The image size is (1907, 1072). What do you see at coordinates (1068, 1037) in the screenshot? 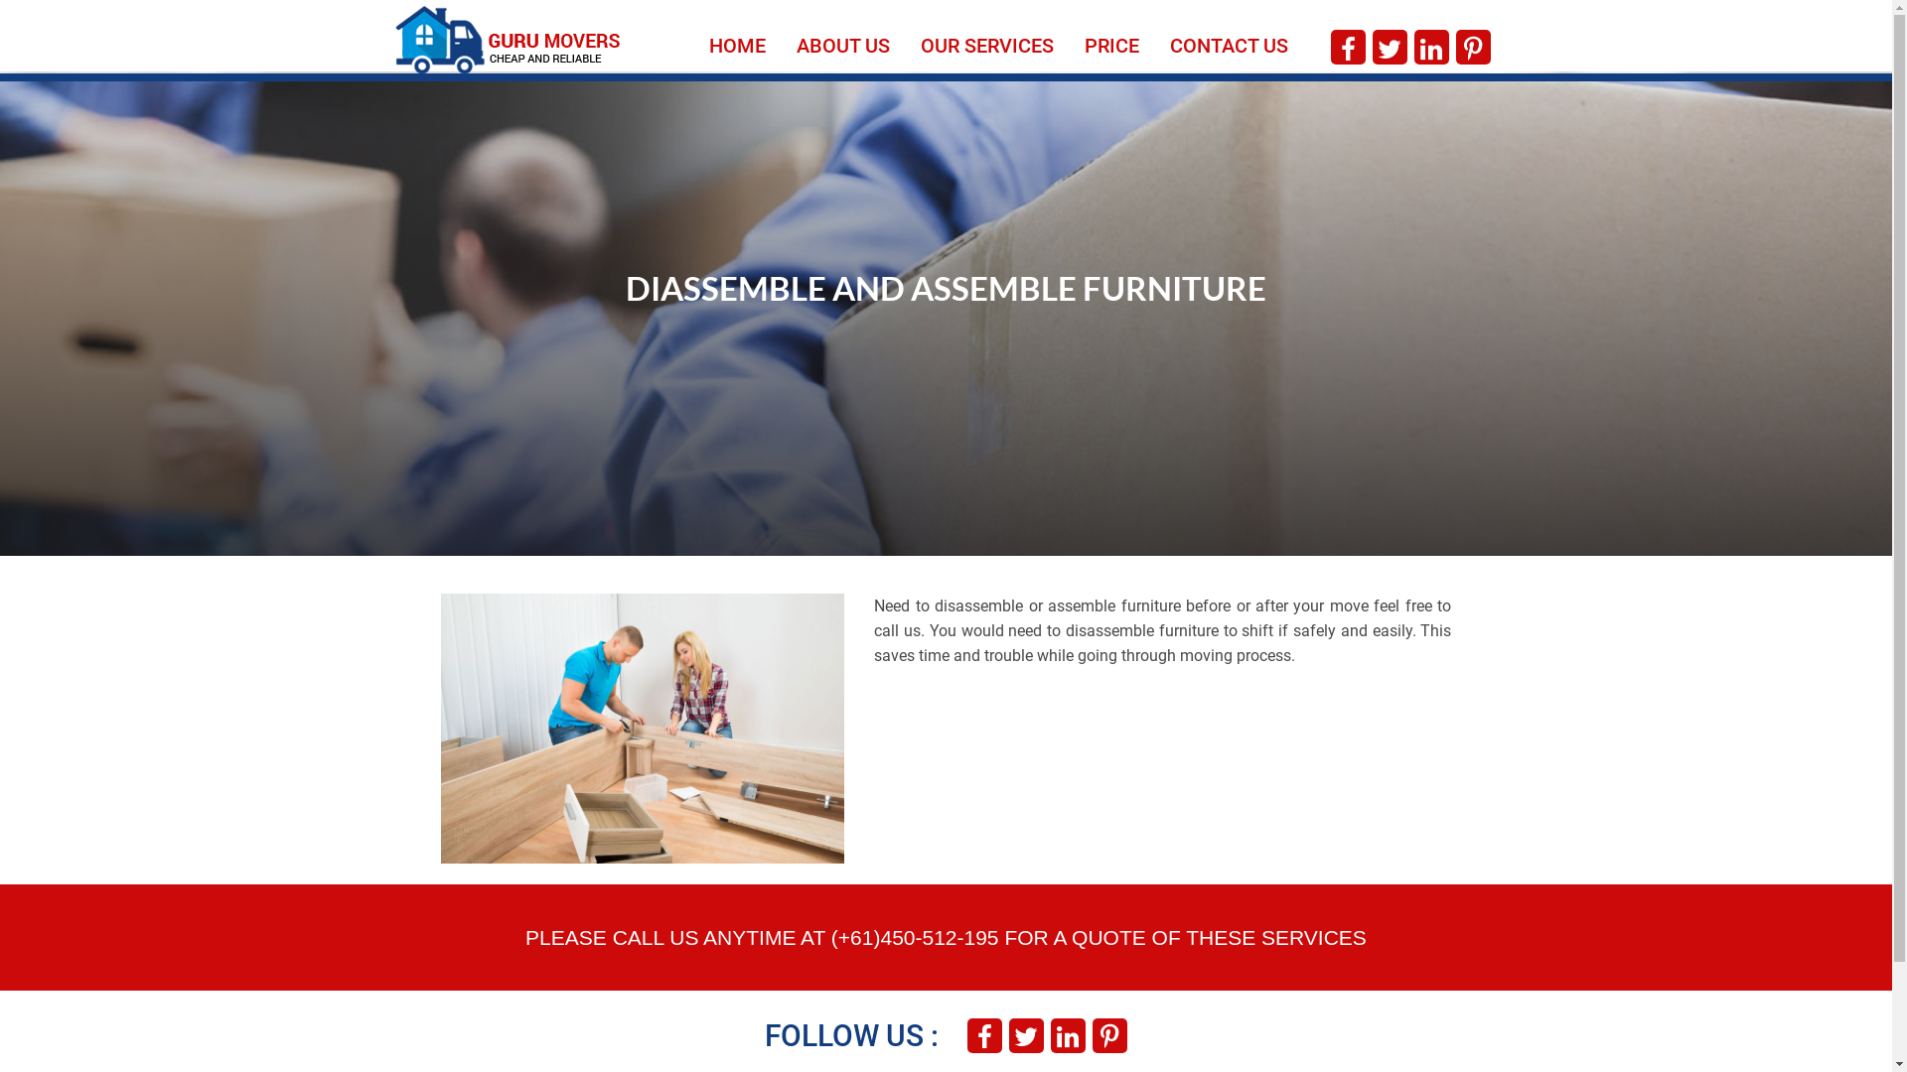
I see `LINKEDIN` at bounding box center [1068, 1037].